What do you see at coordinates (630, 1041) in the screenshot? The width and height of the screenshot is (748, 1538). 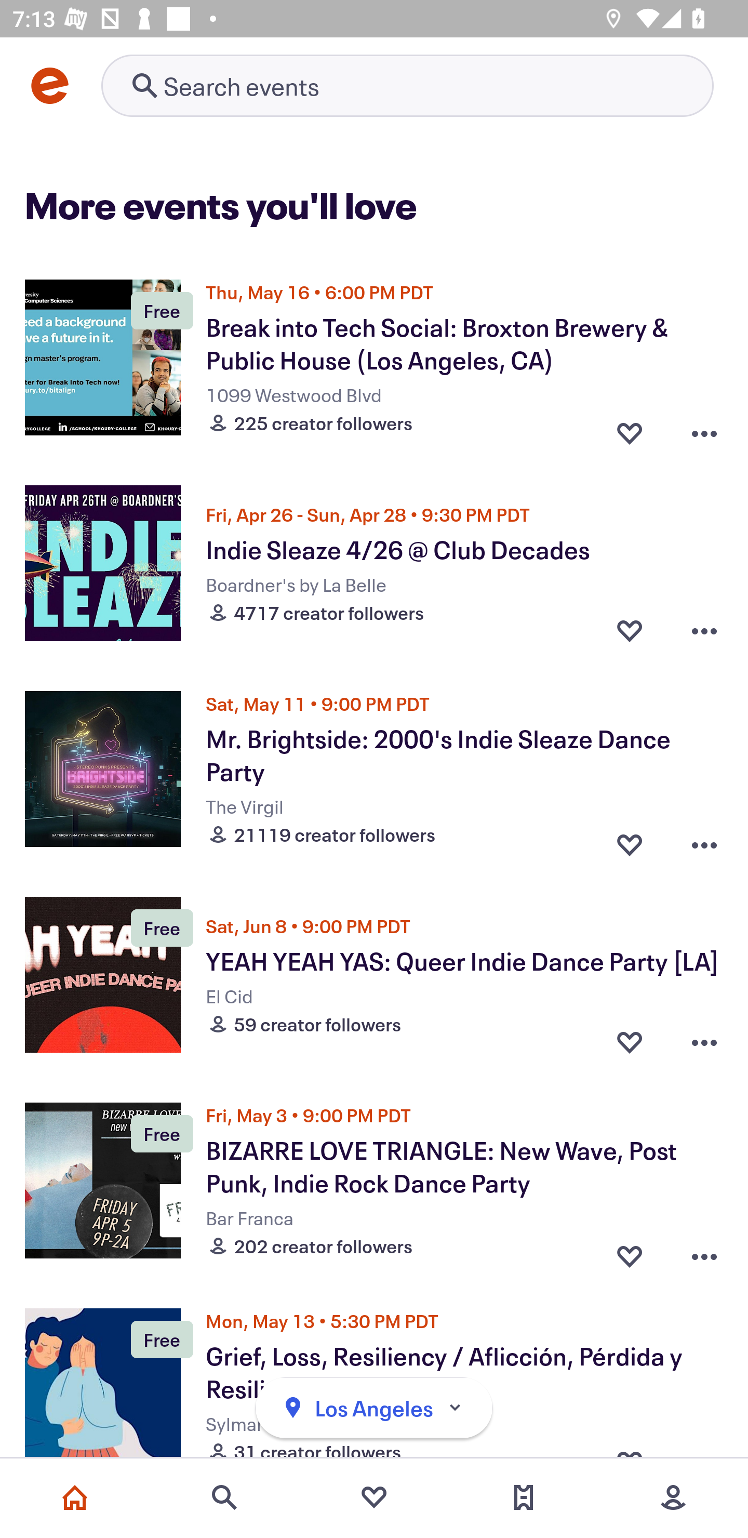 I see `Favorite button` at bounding box center [630, 1041].